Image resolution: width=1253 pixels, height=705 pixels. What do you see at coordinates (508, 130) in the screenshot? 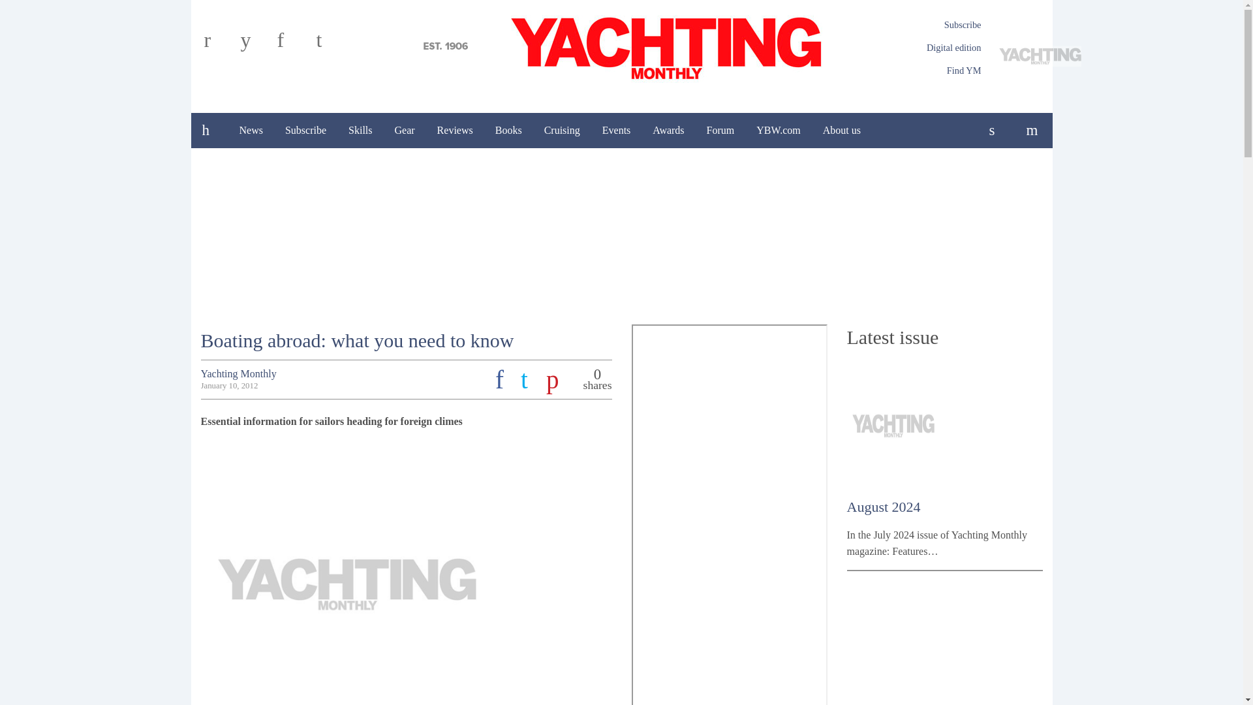
I see `Books` at bounding box center [508, 130].